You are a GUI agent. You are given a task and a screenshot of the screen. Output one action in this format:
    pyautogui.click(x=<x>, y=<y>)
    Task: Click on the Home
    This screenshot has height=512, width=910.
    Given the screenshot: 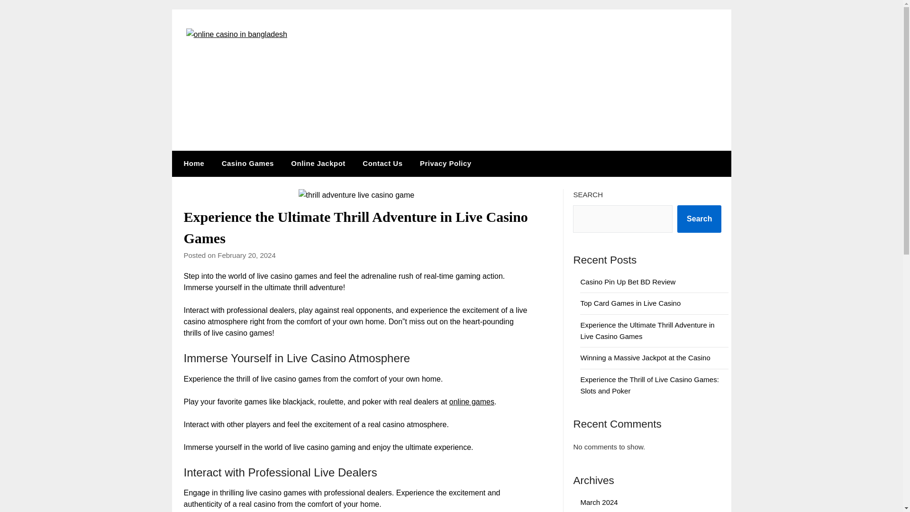 What is the action you would take?
    pyautogui.click(x=191, y=163)
    